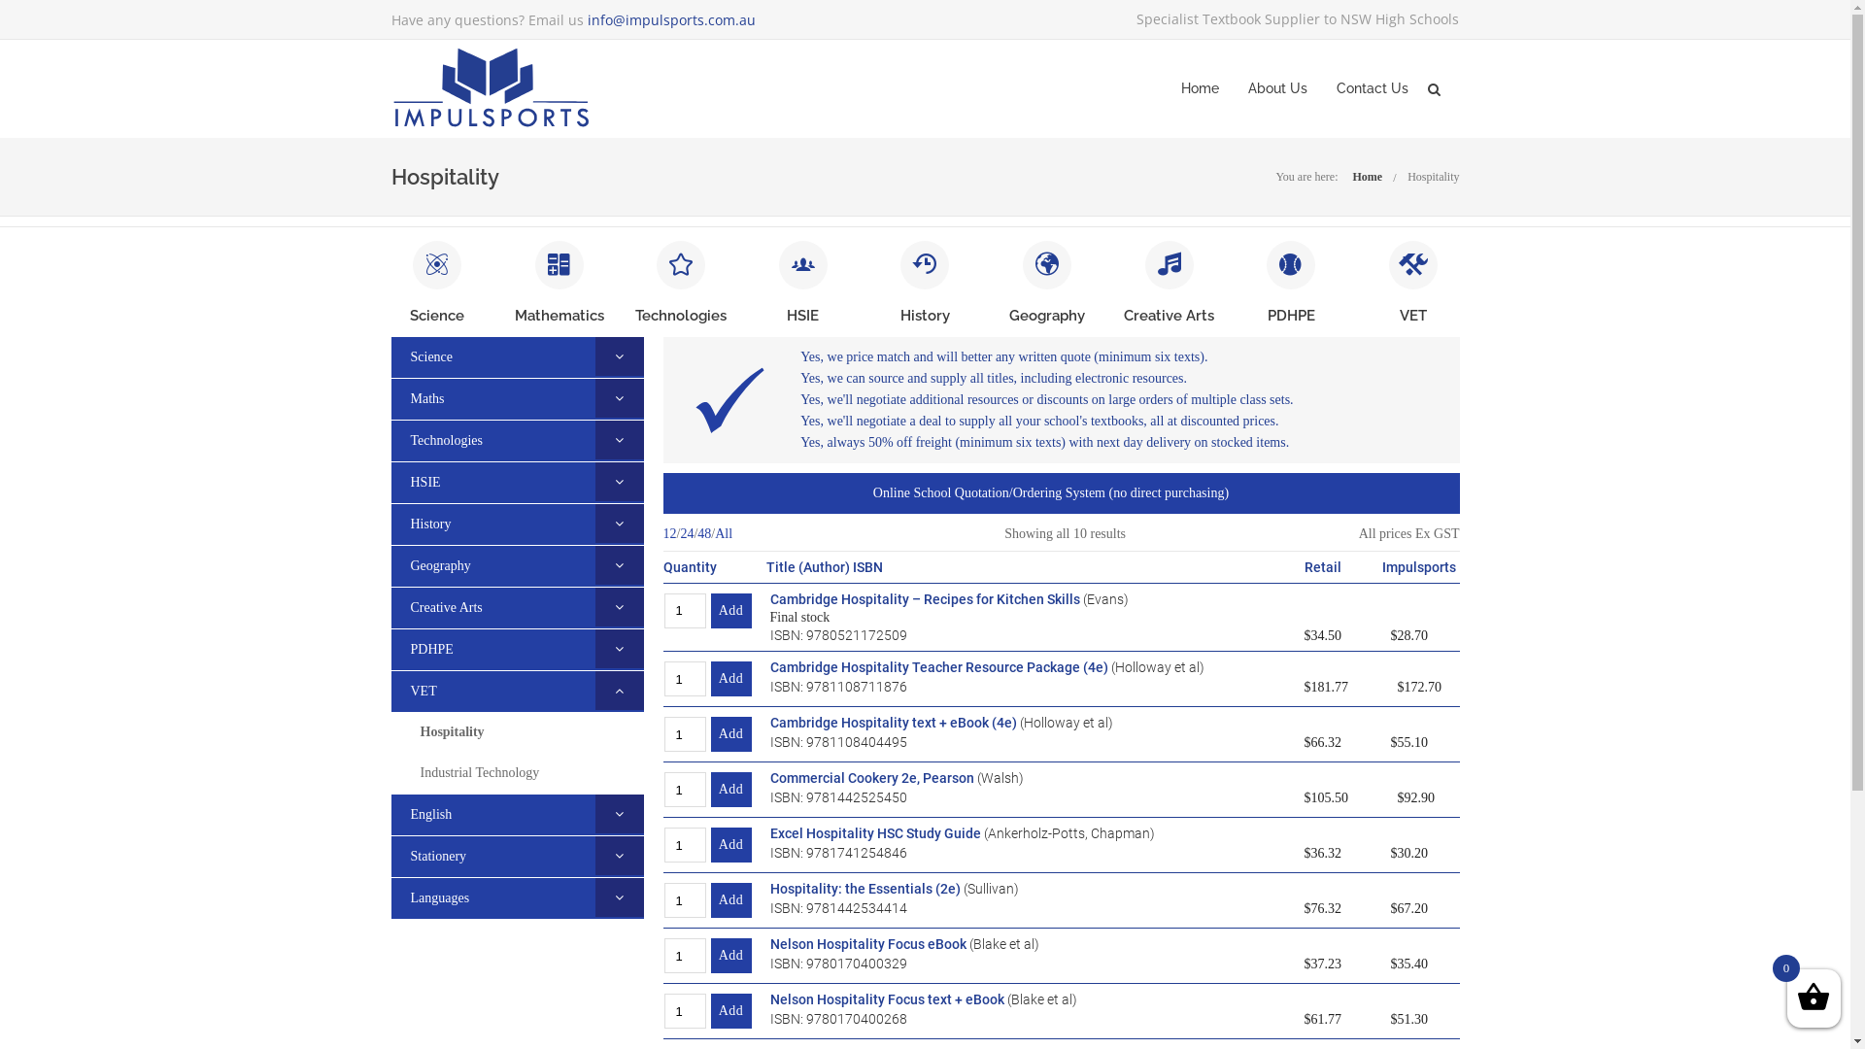  I want to click on Contact Us, so click(1373, 89).